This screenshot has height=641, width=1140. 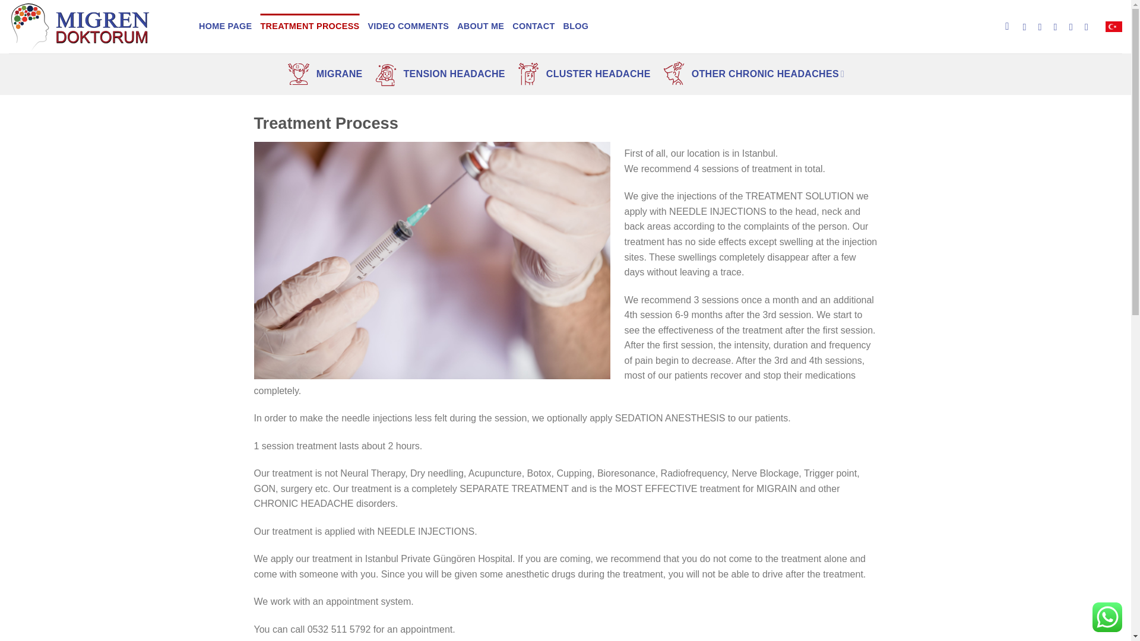 I want to click on CONTACT, so click(x=533, y=26).